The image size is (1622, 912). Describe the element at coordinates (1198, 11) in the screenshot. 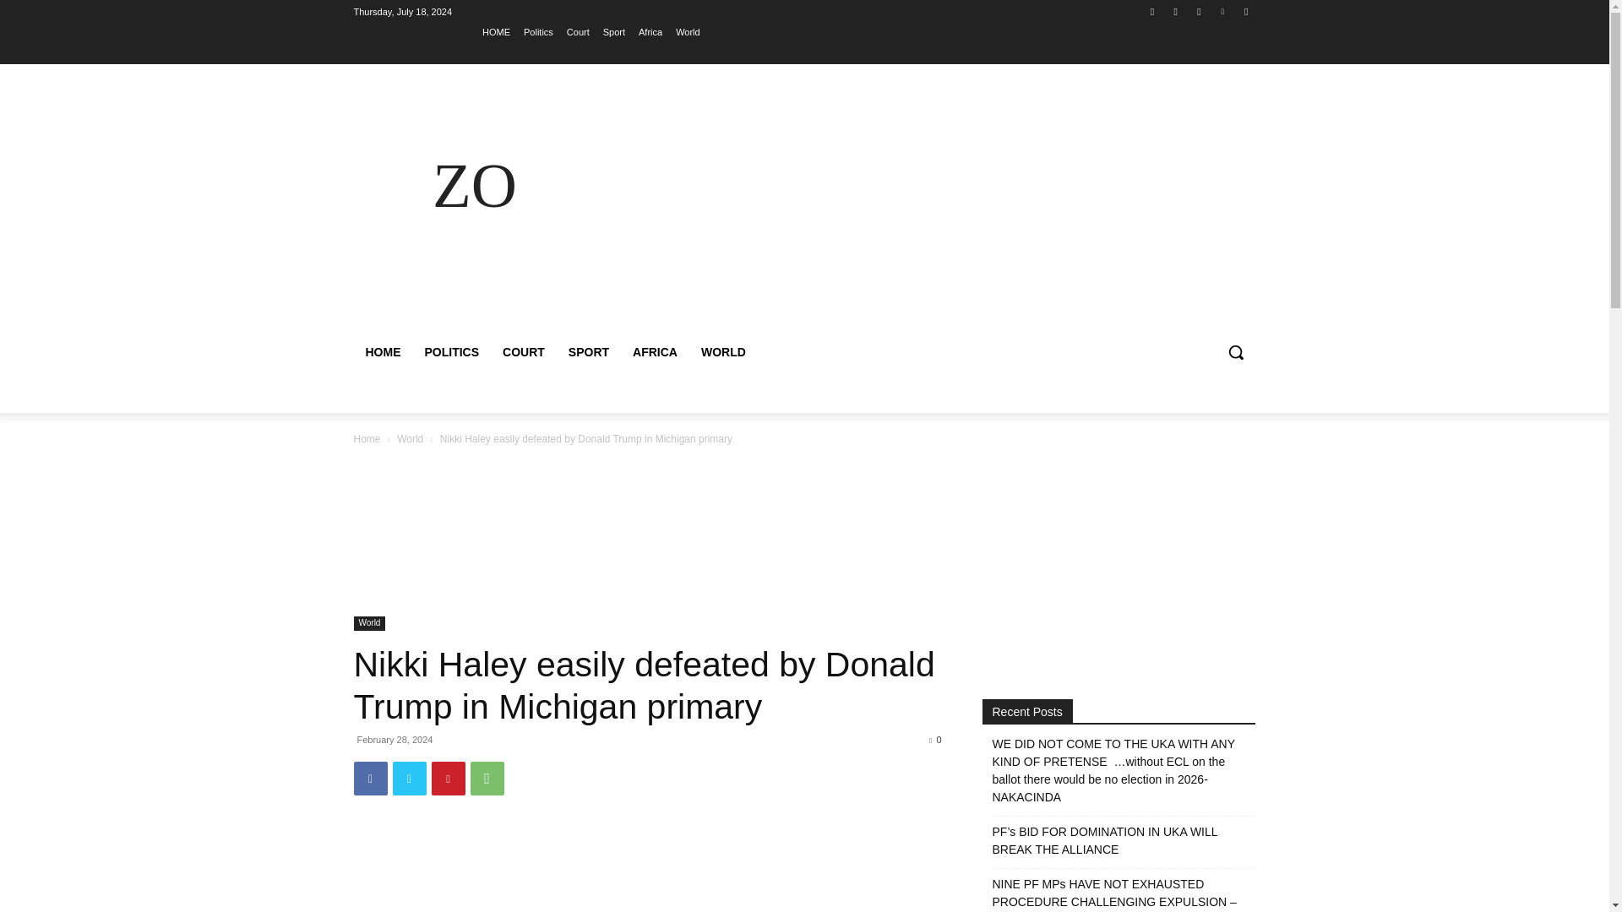

I see `Twitter` at that location.